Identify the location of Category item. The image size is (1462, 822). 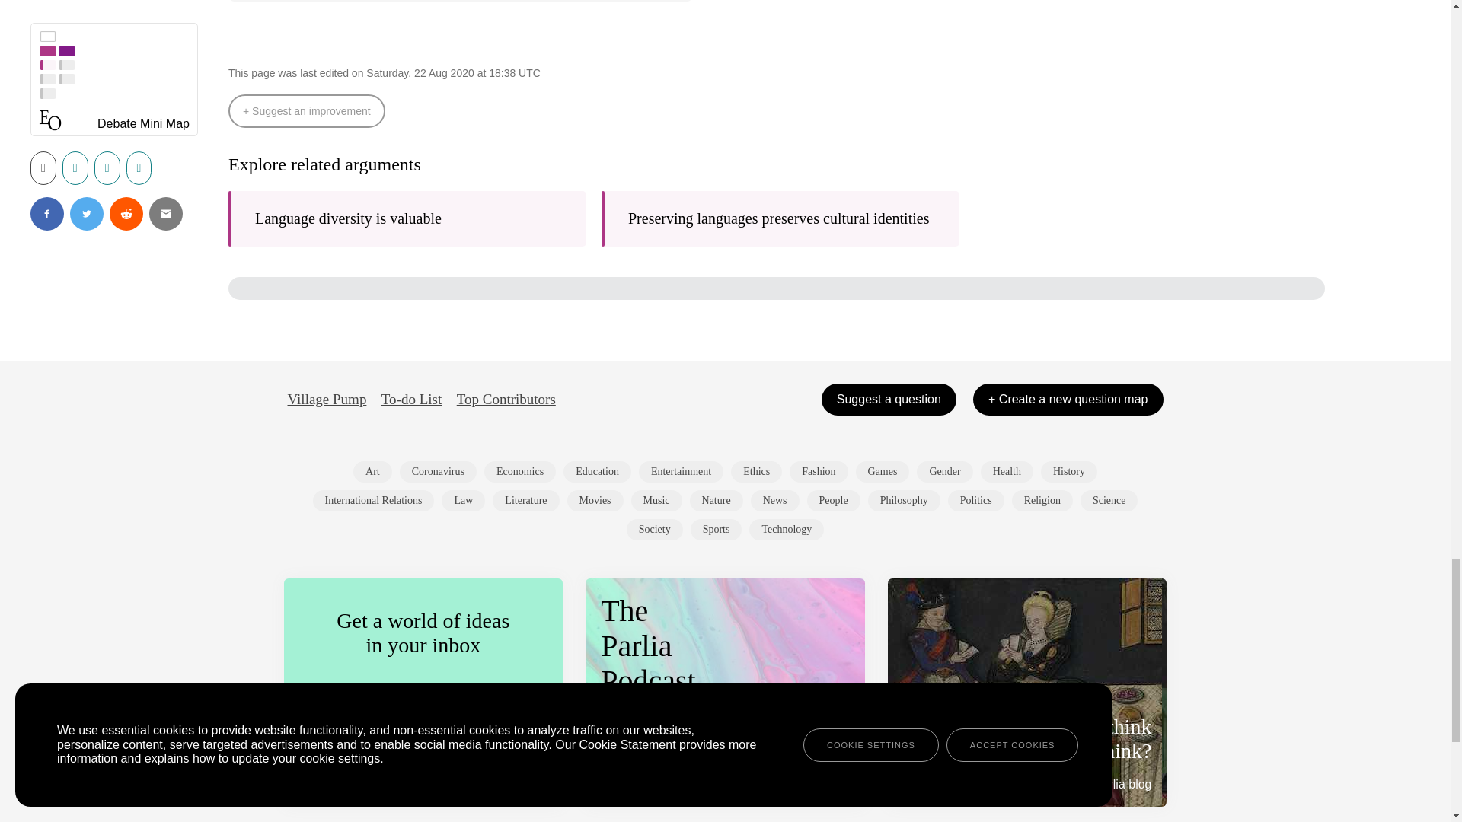
(525, 500).